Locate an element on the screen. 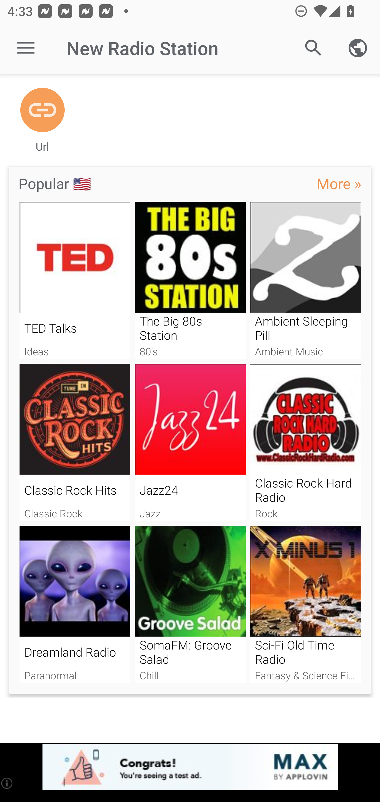  Classic Rock Hard Radio Rock is located at coordinates (306, 443).